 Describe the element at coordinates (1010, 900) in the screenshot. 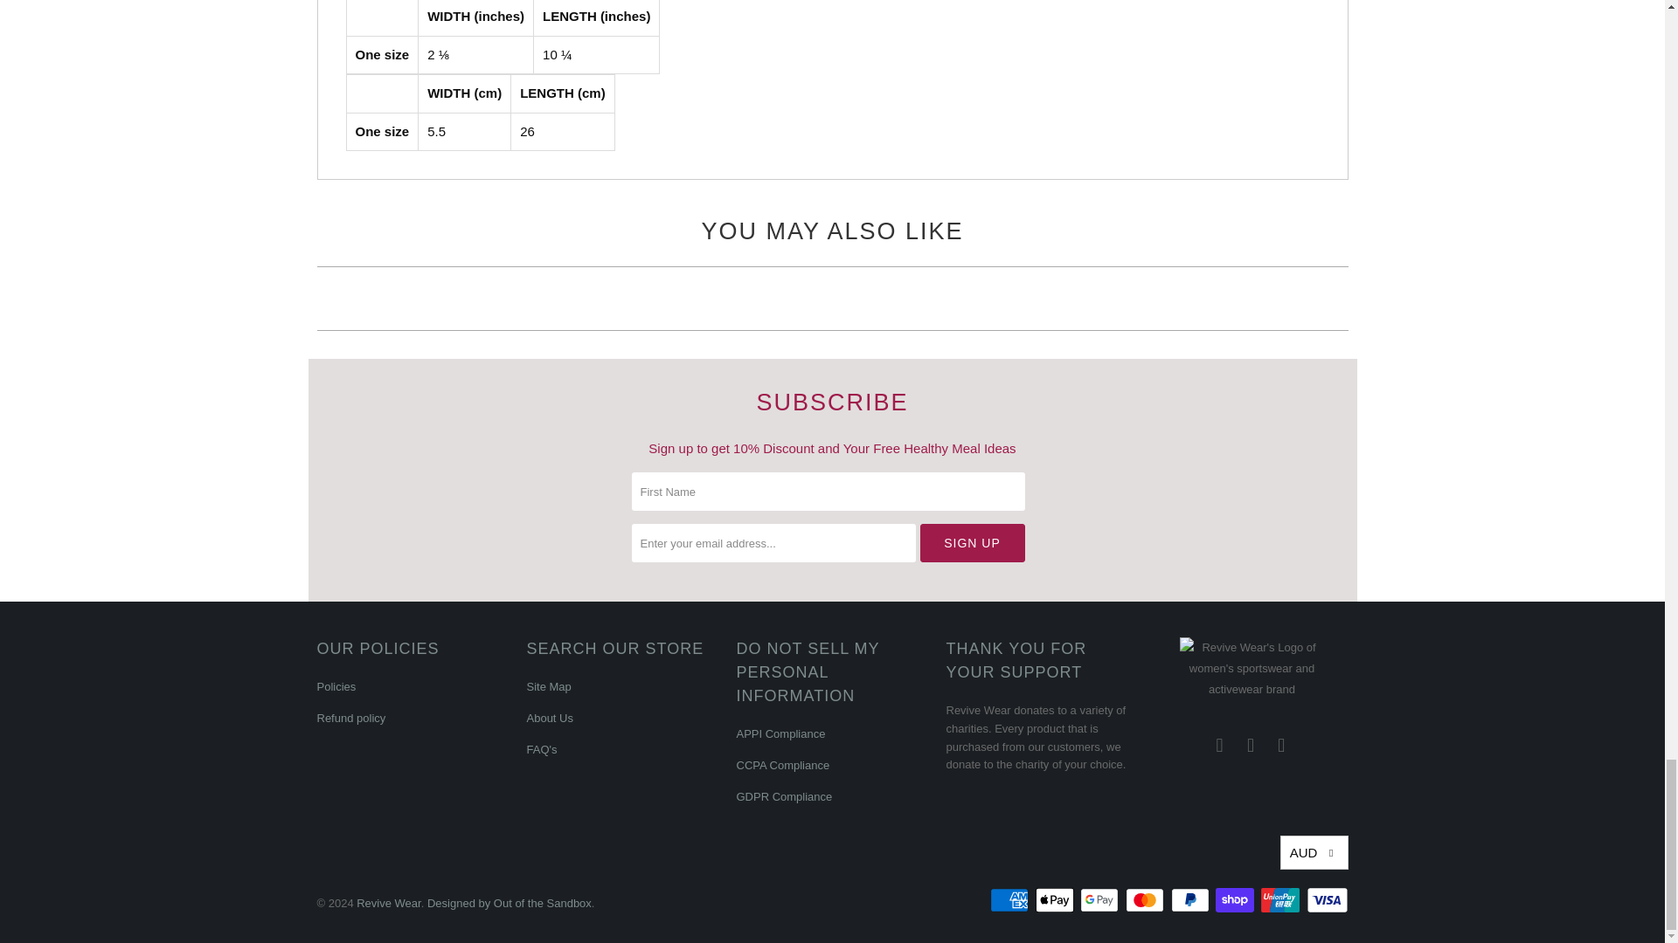

I see `American Express` at that location.